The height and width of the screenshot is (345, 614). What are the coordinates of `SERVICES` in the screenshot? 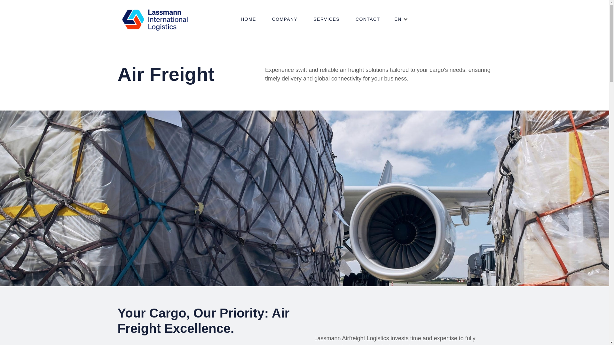 It's located at (326, 19).